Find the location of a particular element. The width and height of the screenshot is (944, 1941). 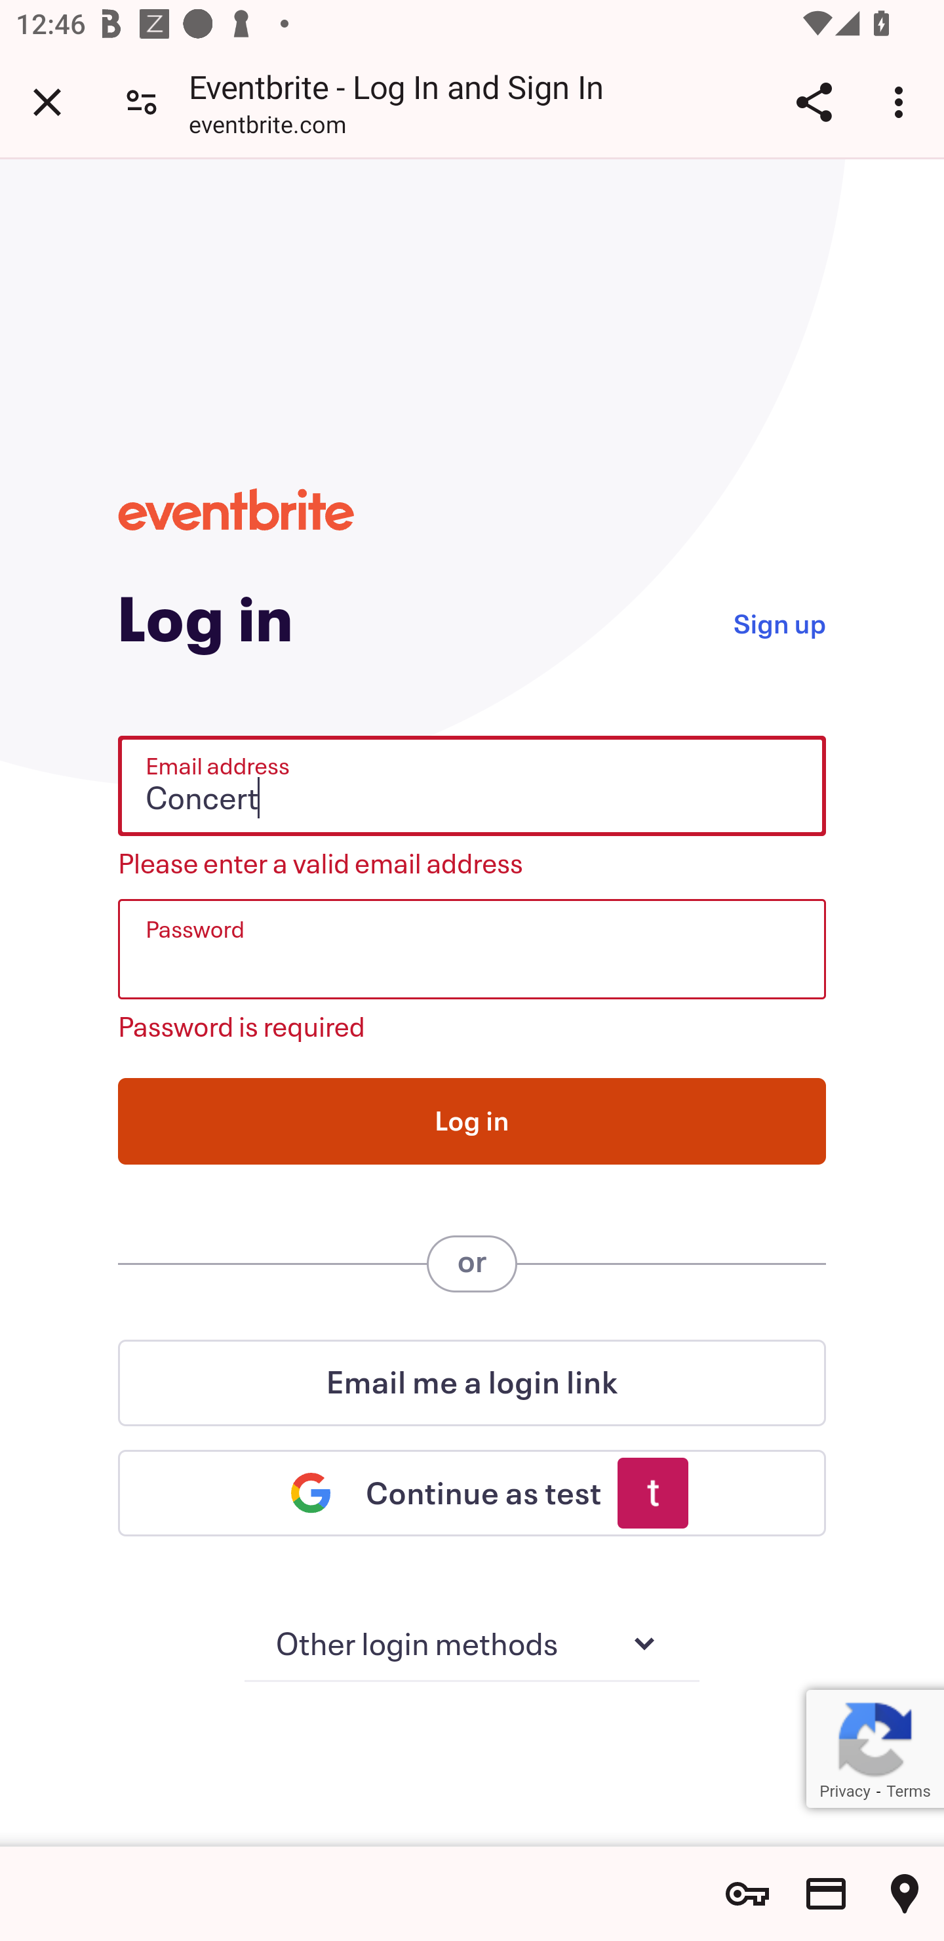

Sign up is located at coordinates (779, 622).